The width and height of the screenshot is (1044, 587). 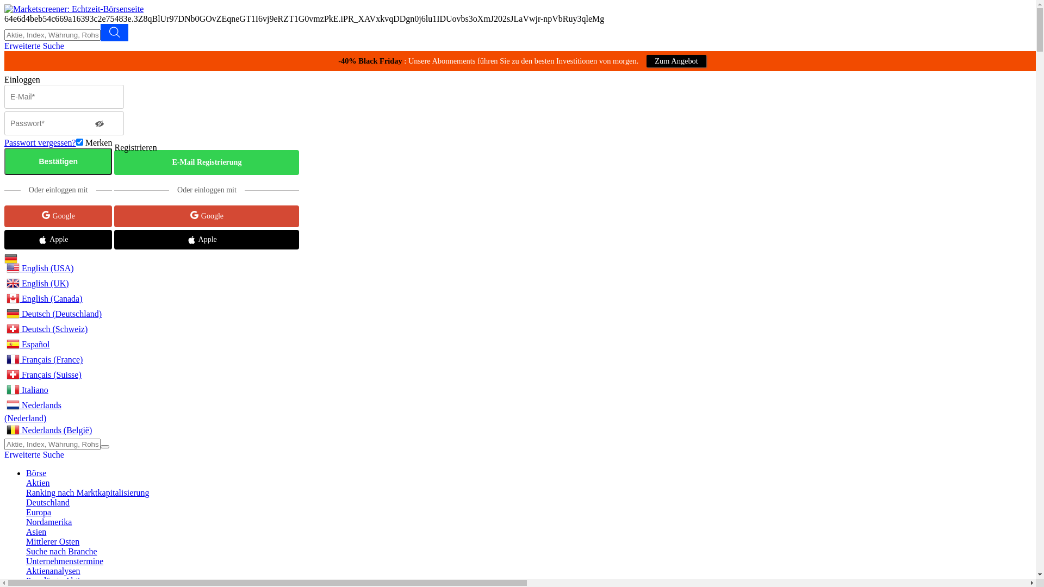 I want to click on Google, so click(x=58, y=216).